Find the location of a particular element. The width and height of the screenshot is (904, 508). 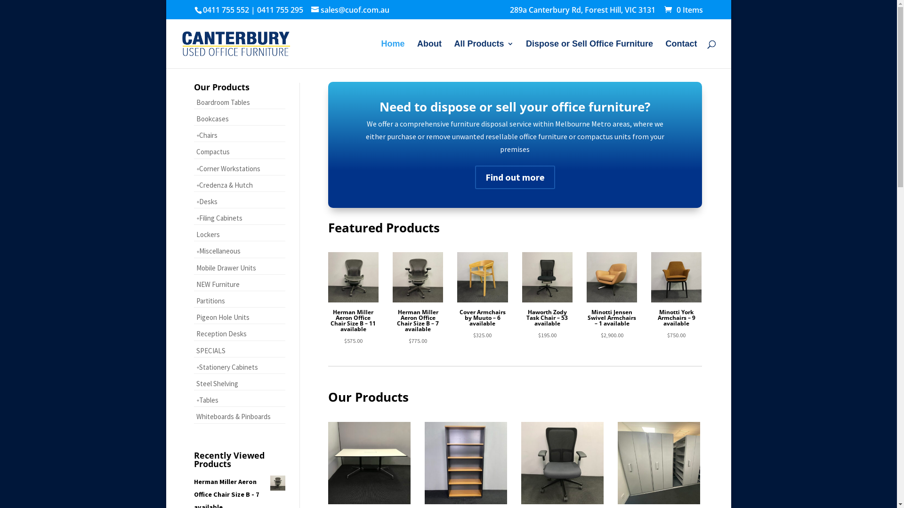

Dispose or Sell Office Furniture is located at coordinates (589, 55).